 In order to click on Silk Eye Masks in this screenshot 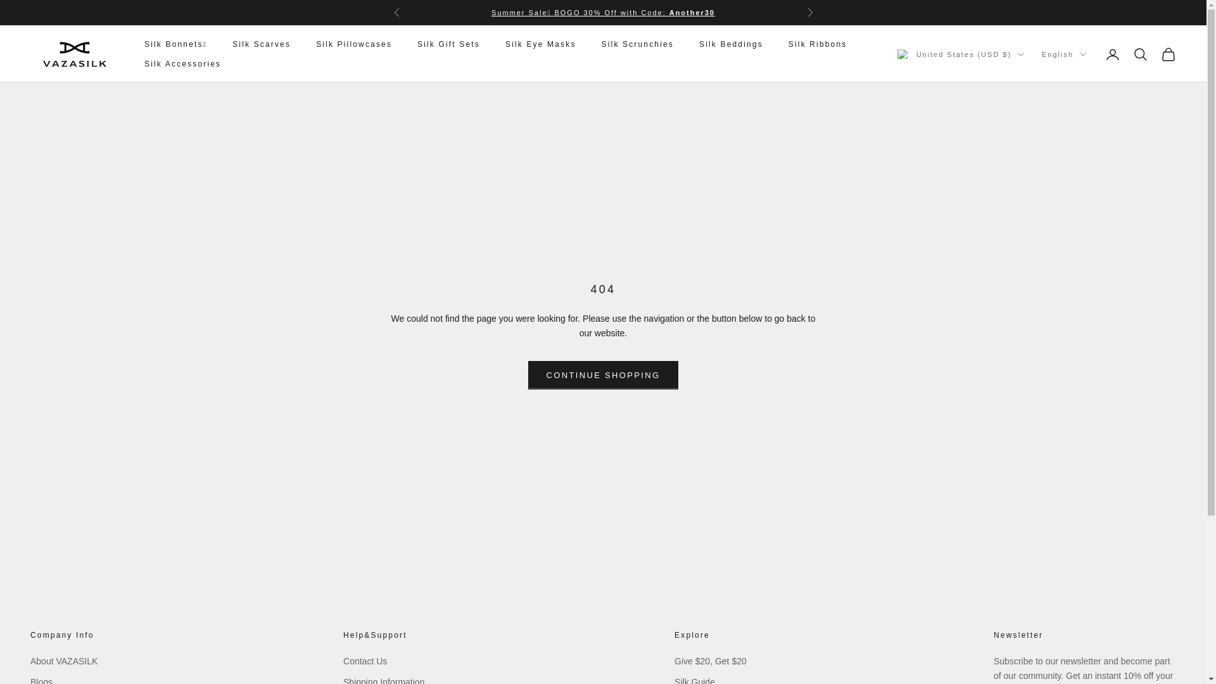, I will do `click(541, 44)`.